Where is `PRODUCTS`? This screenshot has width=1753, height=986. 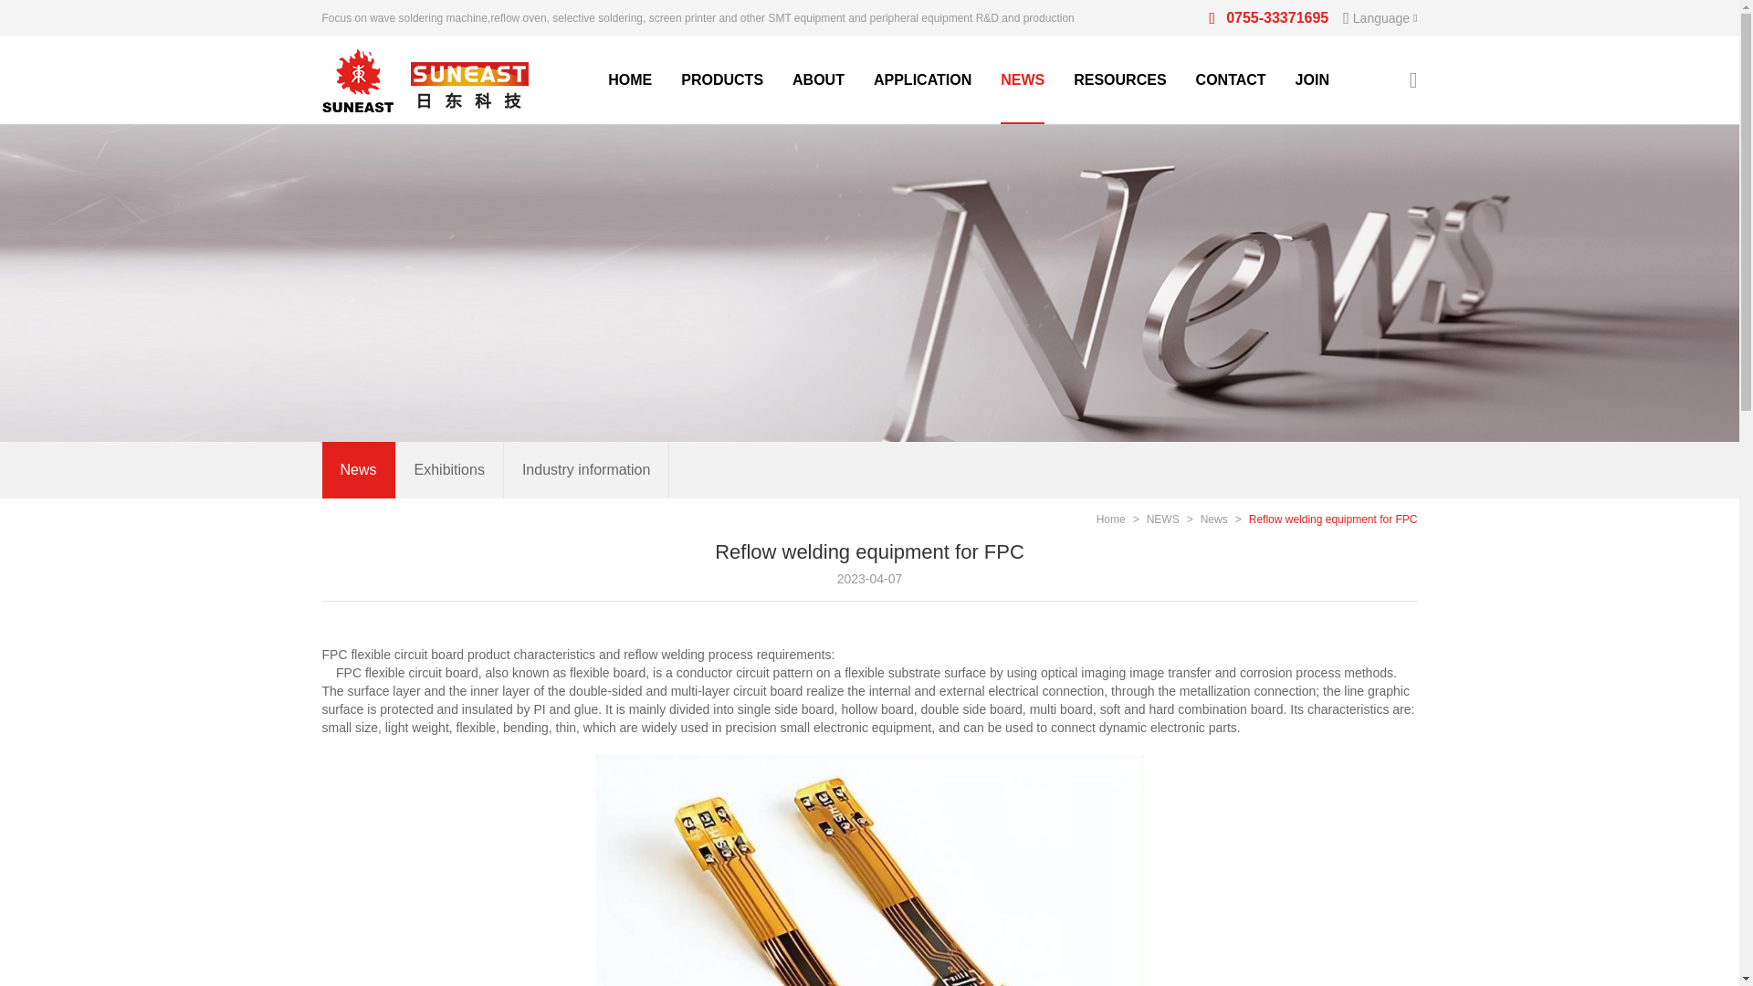
PRODUCTS is located at coordinates (922, 80).